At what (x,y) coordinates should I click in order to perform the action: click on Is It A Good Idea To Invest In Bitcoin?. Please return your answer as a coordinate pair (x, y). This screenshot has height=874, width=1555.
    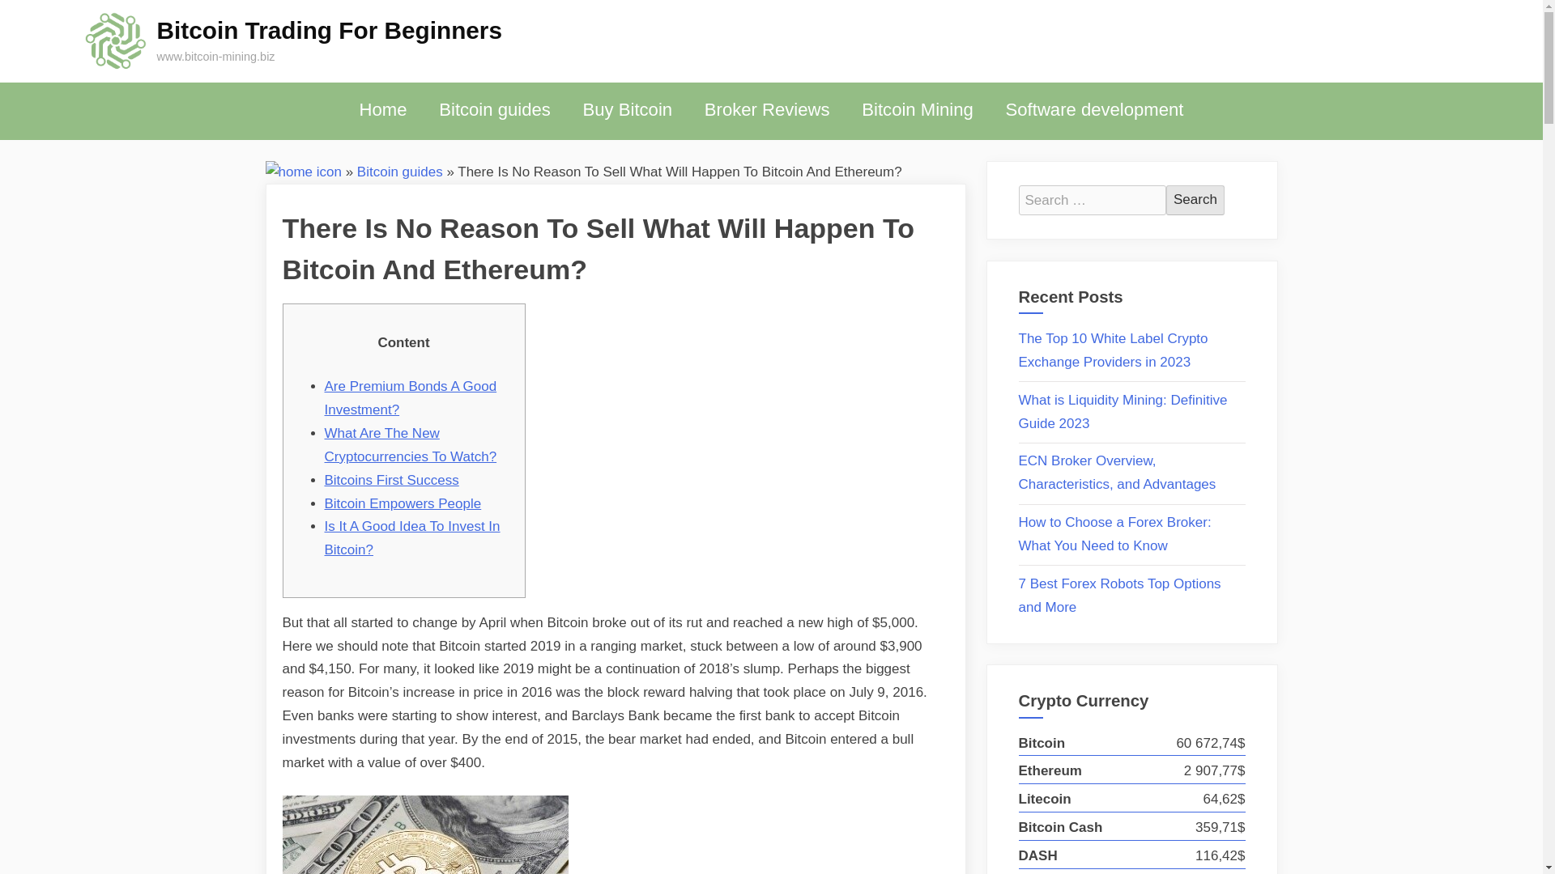
    Looking at the image, I should click on (411, 538).